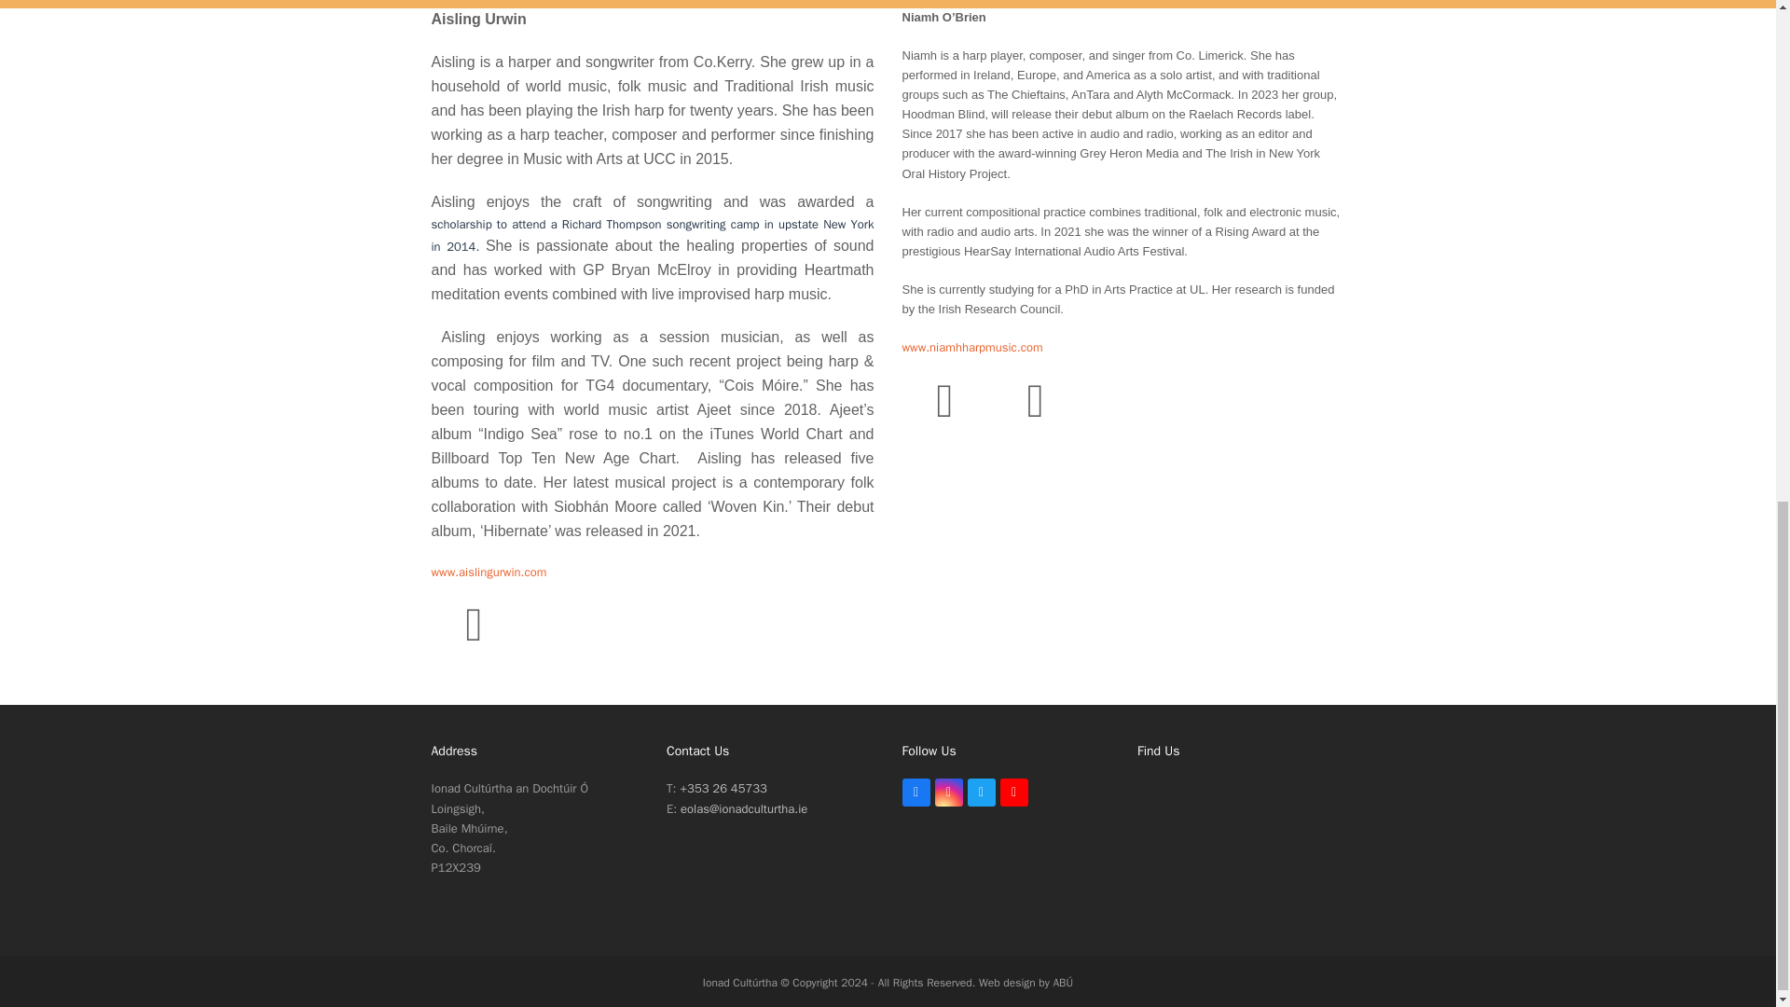  What do you see at coordinates (944, 400) in the screenshot?
I see `Instagram` at bounding box center [944, 400].